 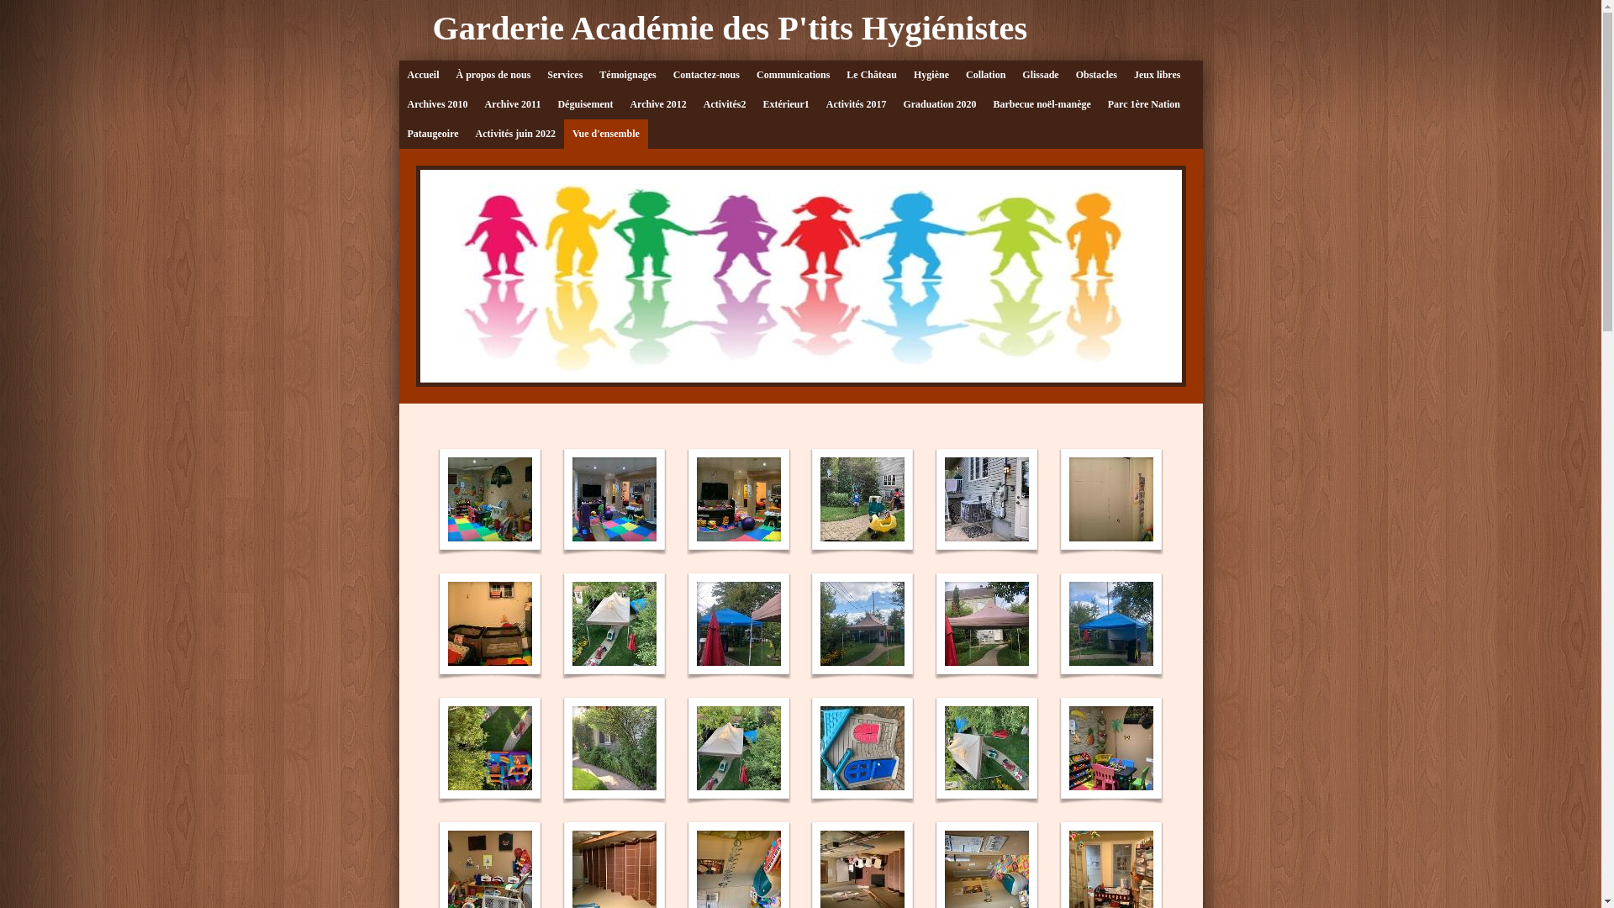 I want to click on Archive 2011, so click(x=513, y=104).